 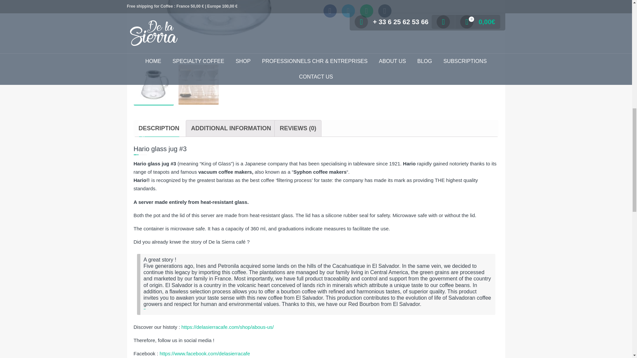 What do you see at coordinates (366, 11) in the screenshot?
I see `WhatsApp` at bounding box center [366, 11].